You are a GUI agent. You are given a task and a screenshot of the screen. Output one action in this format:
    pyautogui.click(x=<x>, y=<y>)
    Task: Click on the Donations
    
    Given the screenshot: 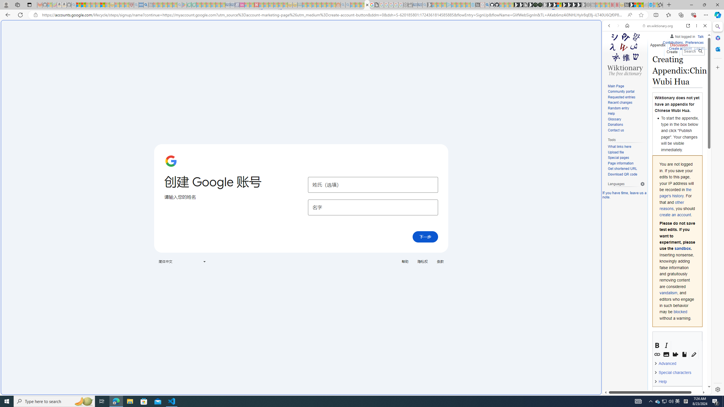 What is the action you would take?
    pyautogui.click(x=615, y=125)
    